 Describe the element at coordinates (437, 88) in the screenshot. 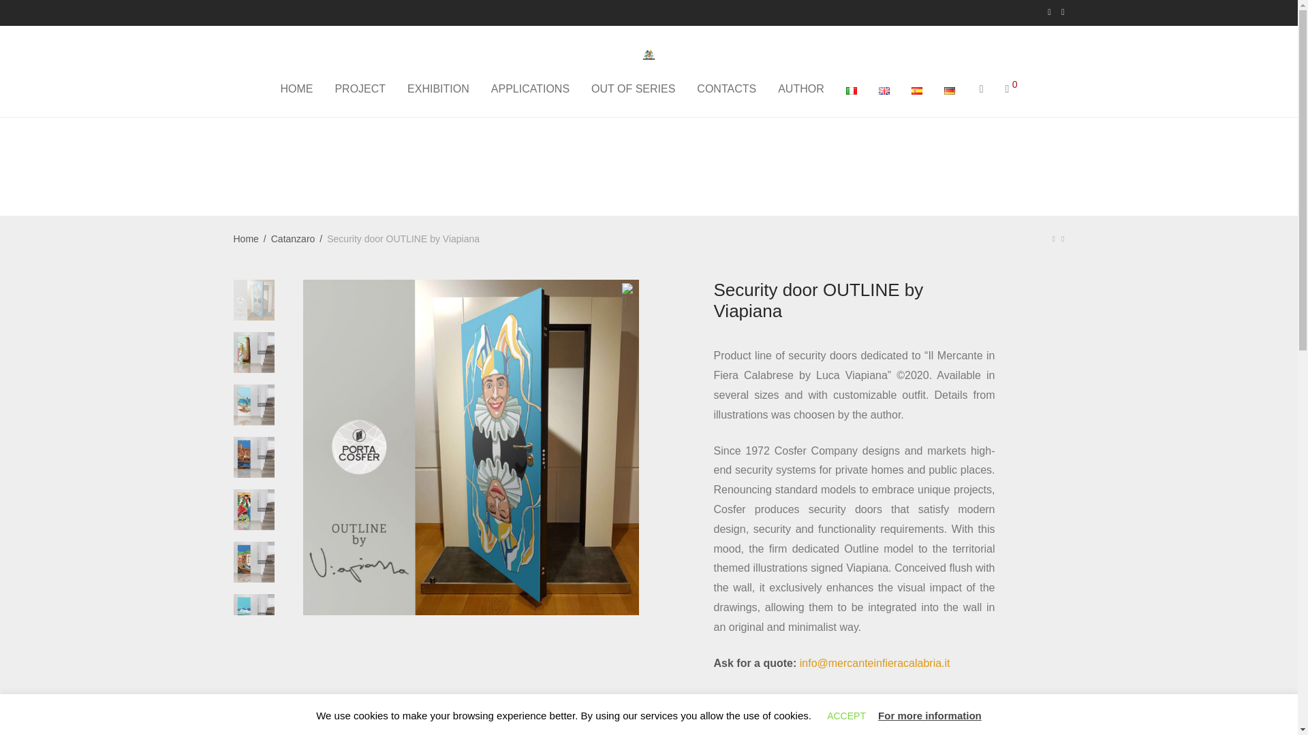

I see `EXHIBITION` at that location.